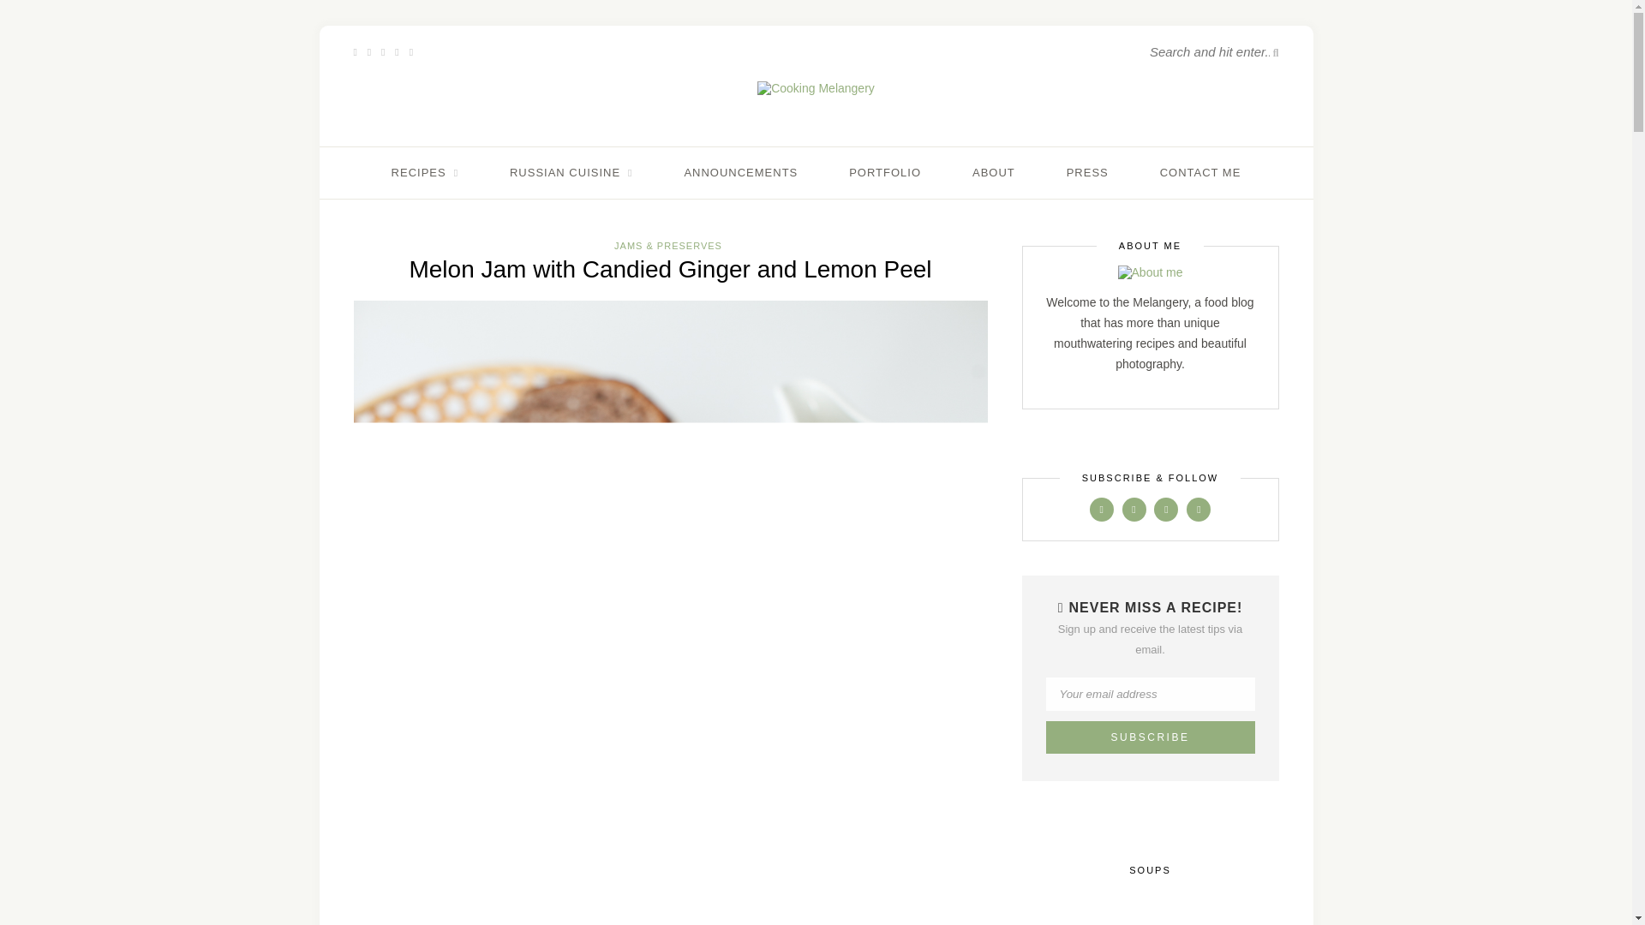  I want to click on ANNOUNCEMENTS, so click(740, 173).